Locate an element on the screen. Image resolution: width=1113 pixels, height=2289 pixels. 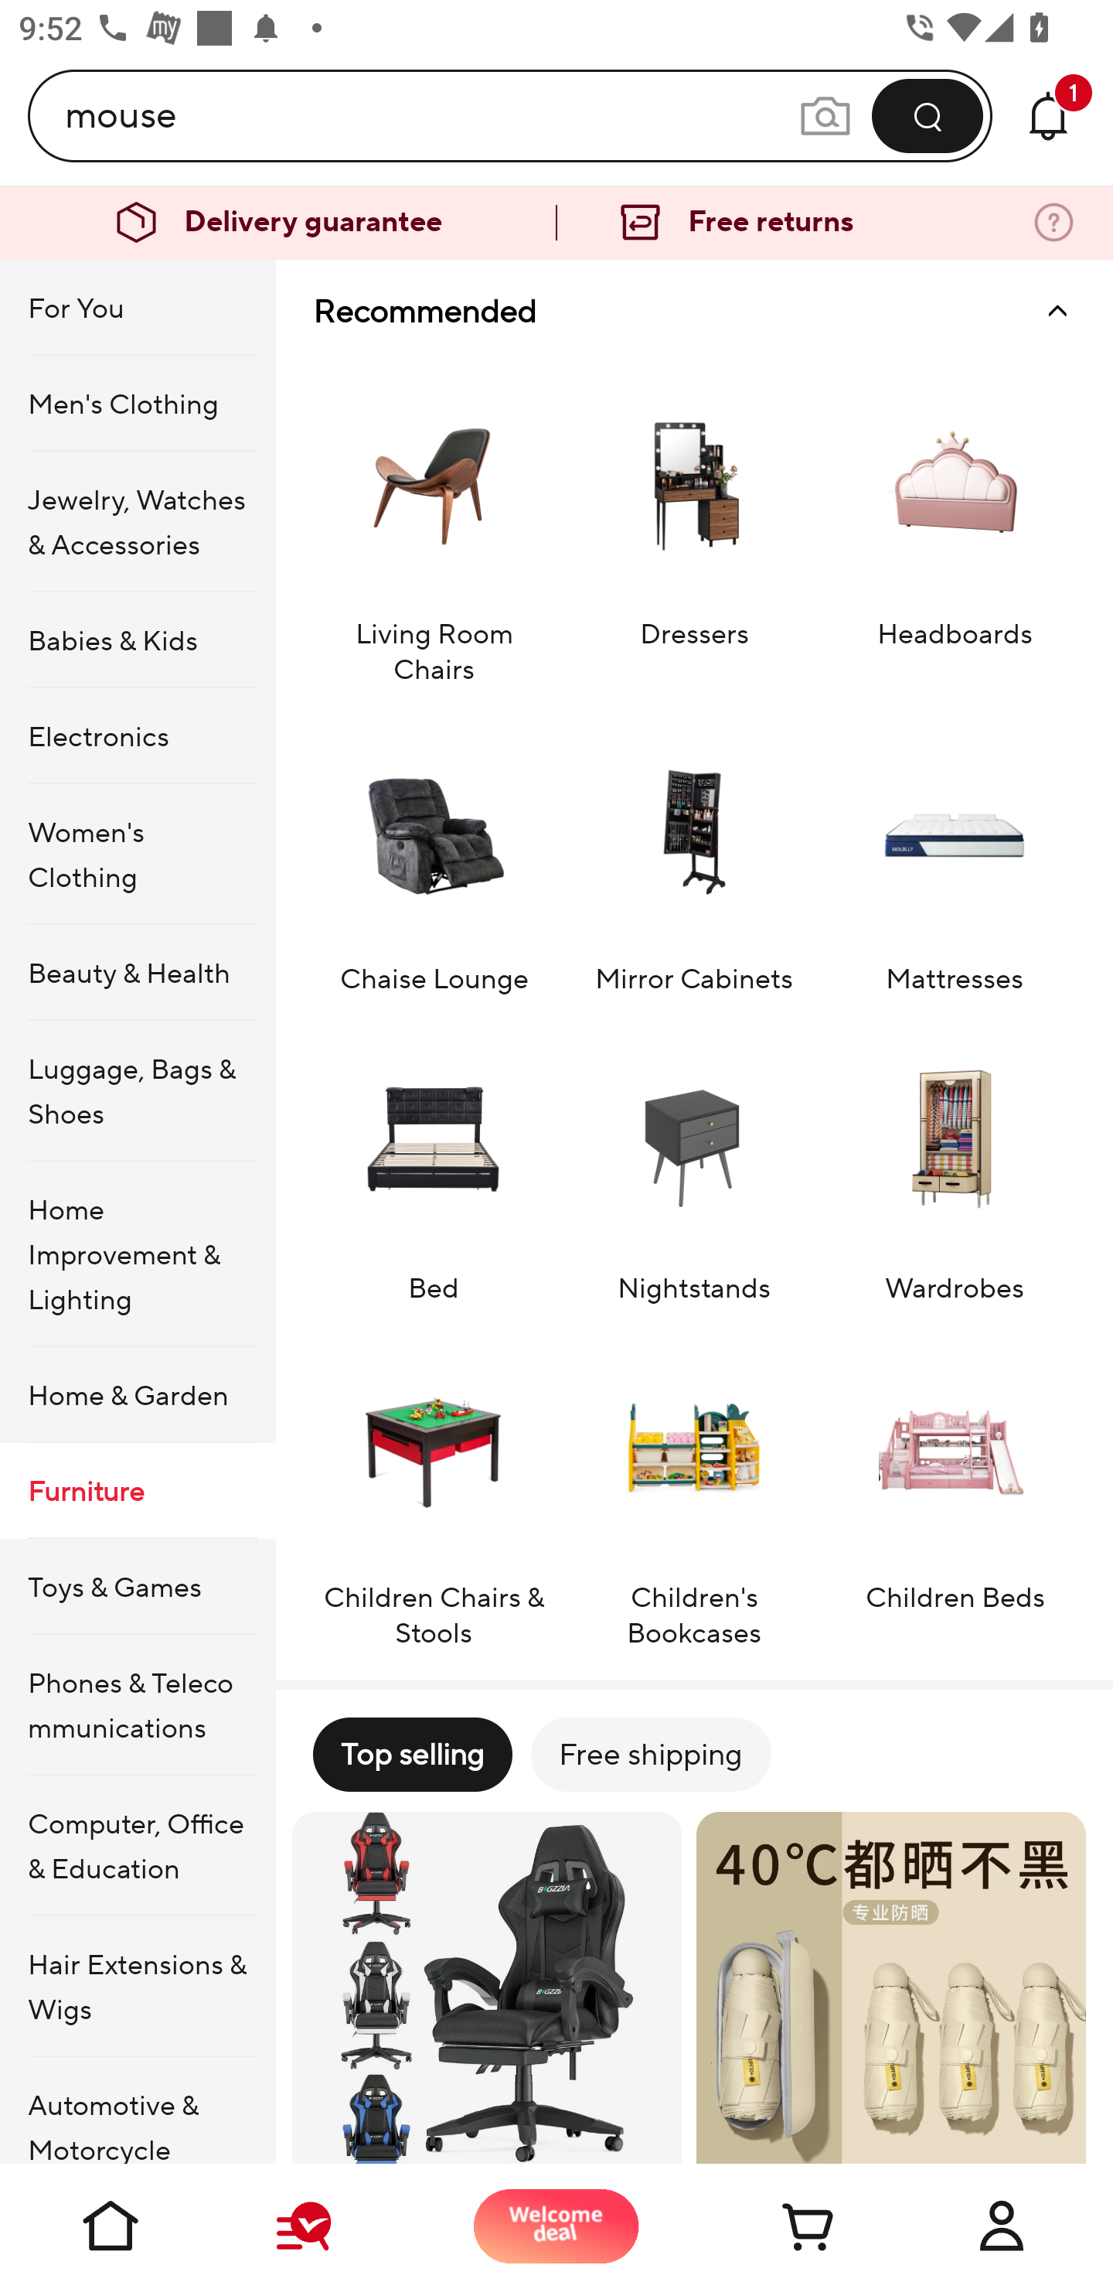
Delivery guarantee Free returns is located at coordinates (556, 223).